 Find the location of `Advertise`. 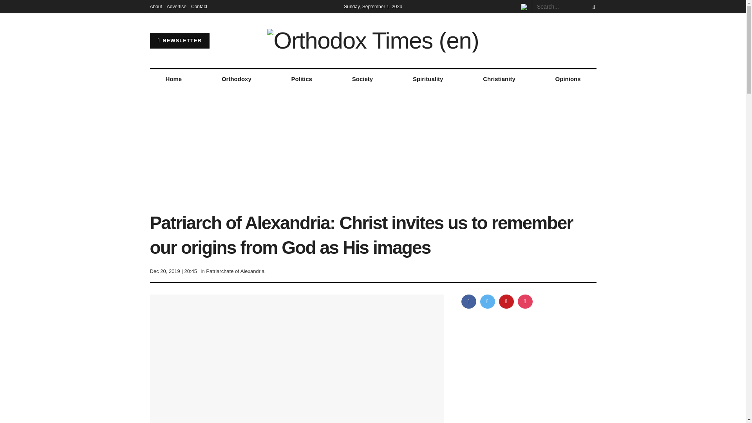

Advertise is located at coordinates (177, 6).